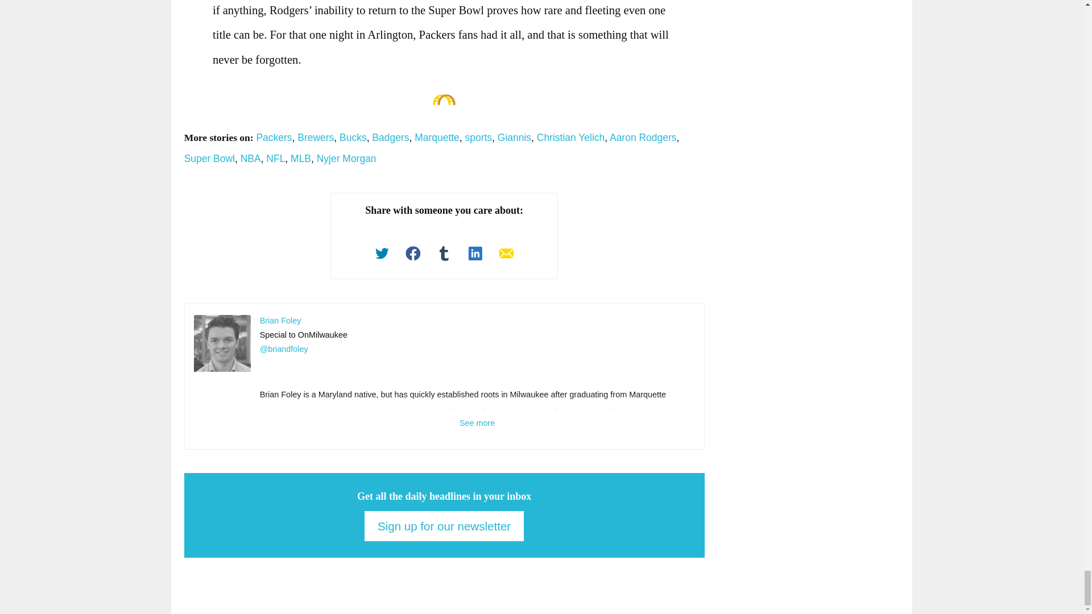 This screenshot has height=614, width=1092. What do you see at coordinates (390, 138) in the screenshot?
I see `Badgers` at bounding box center [390, 138].